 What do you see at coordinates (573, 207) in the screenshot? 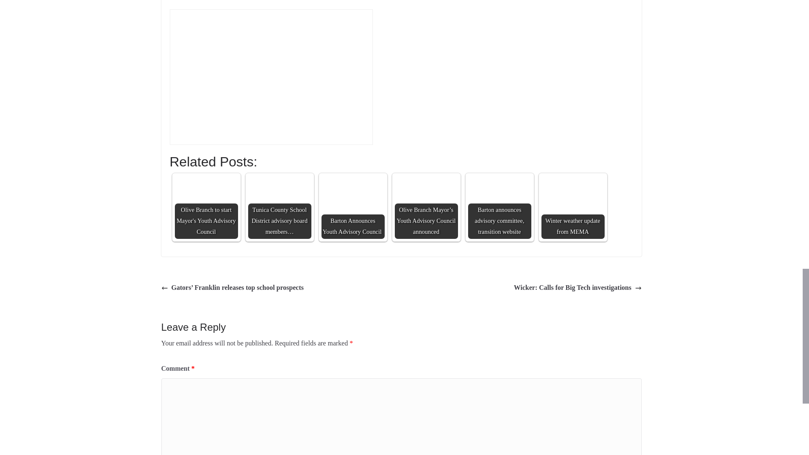
I see `Winter weather update from MEMA` at bounding box center [573, 207].